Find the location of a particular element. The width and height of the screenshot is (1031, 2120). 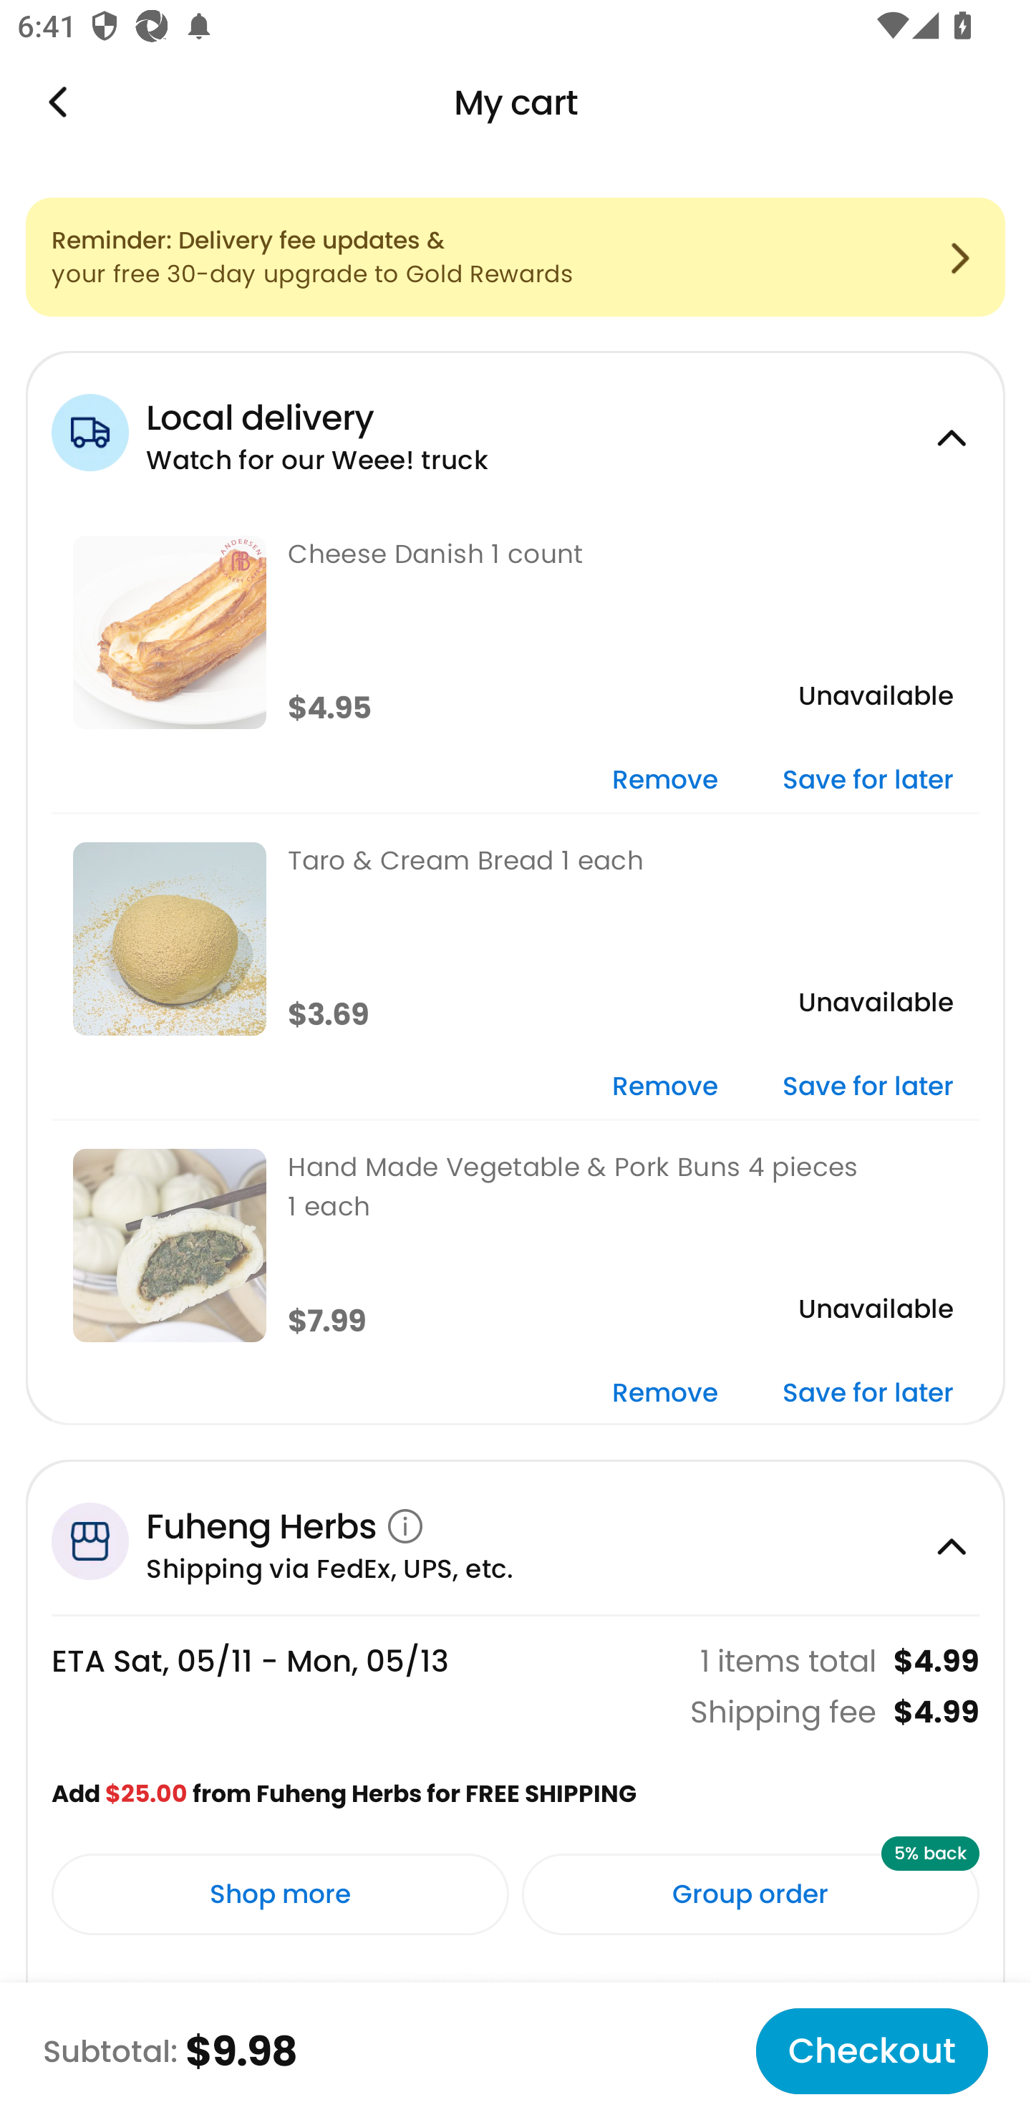

Save for later is located at coordinates (868, 1089).